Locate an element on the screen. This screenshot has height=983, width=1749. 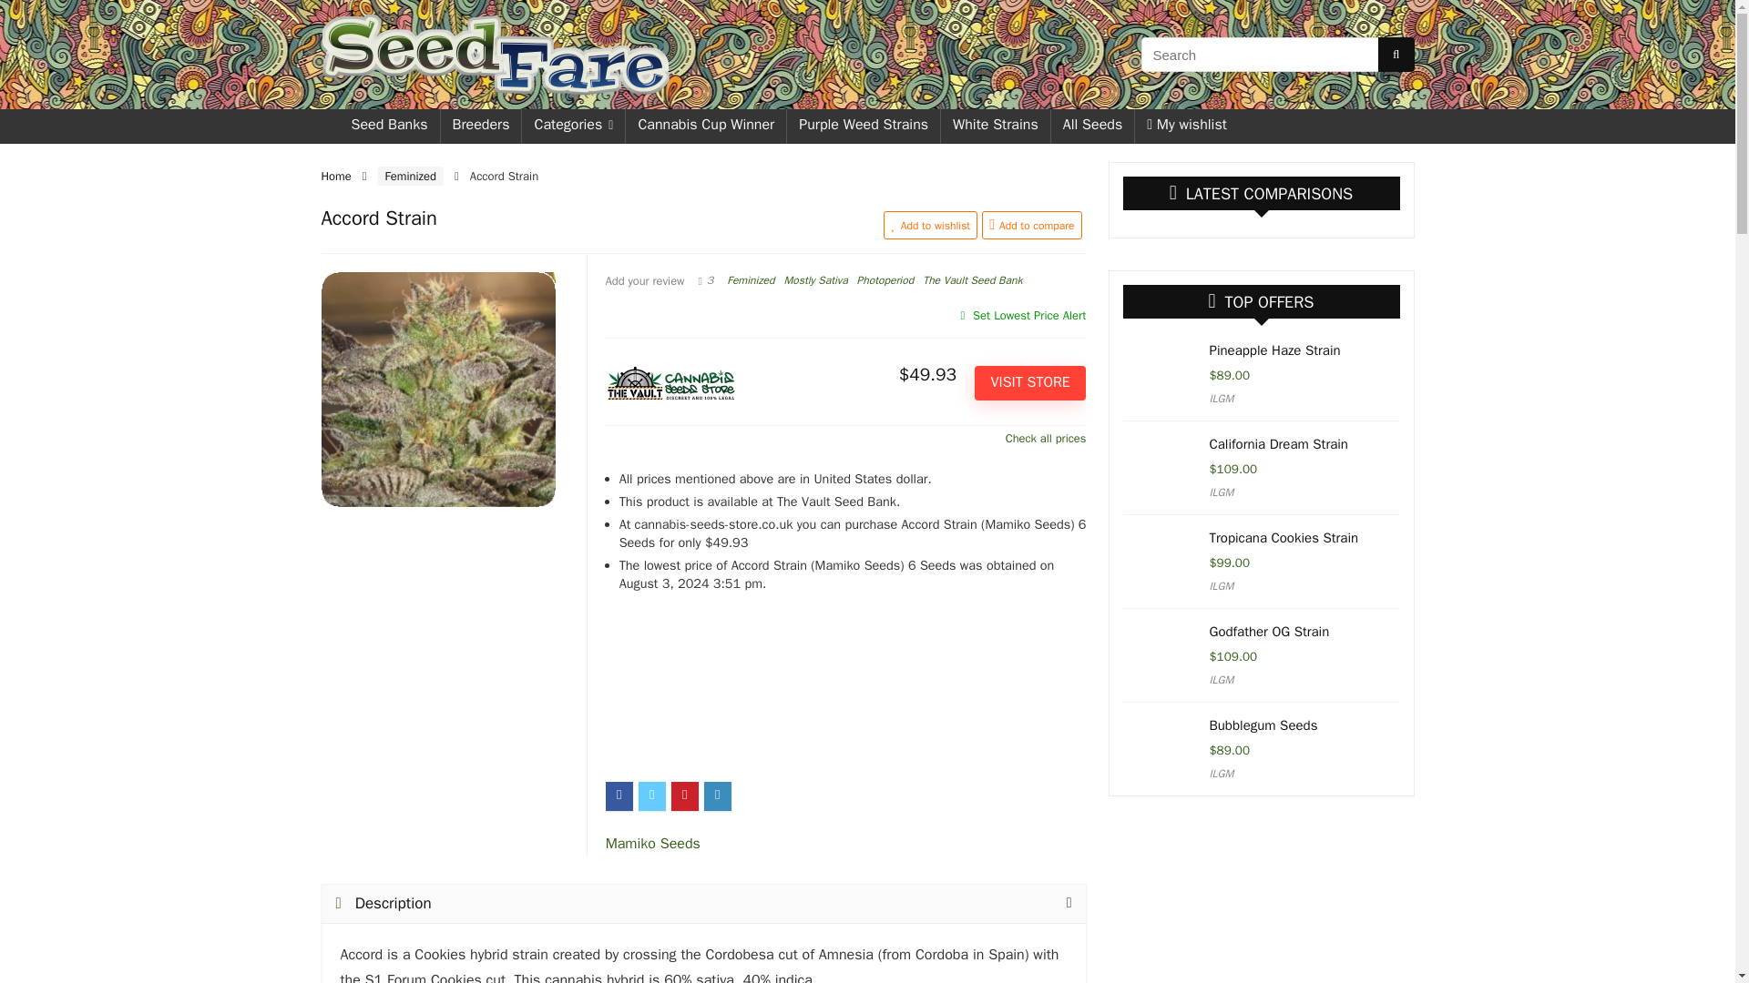
Add your review is located at coordinates (645, 281).